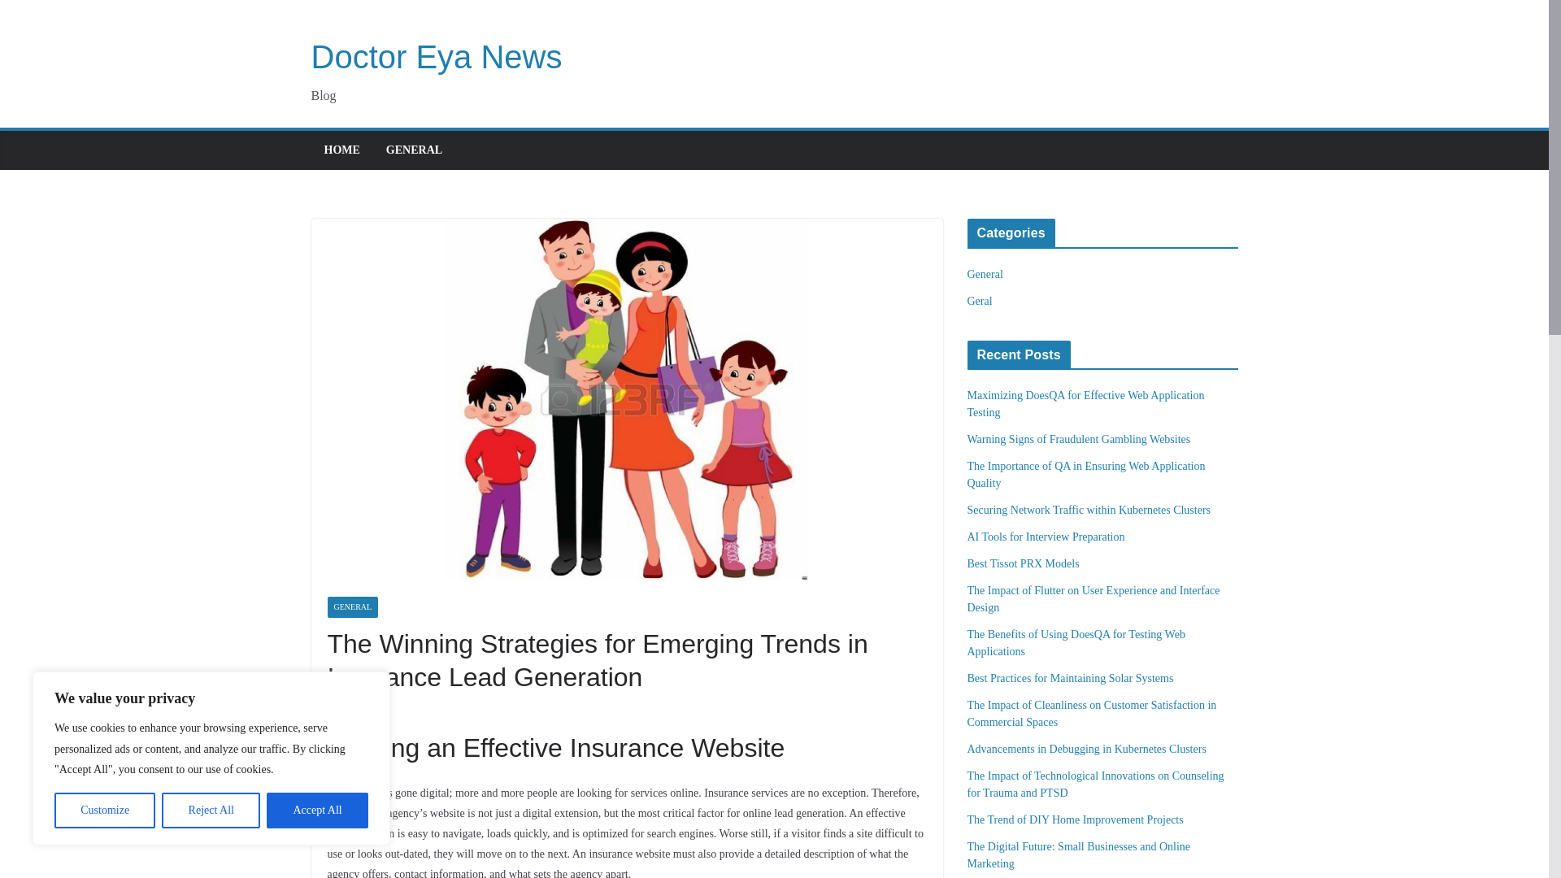  What do you see at coordinates (104, 811) in the screenshot?
I see `Customize` at bounding box center [104, 811].